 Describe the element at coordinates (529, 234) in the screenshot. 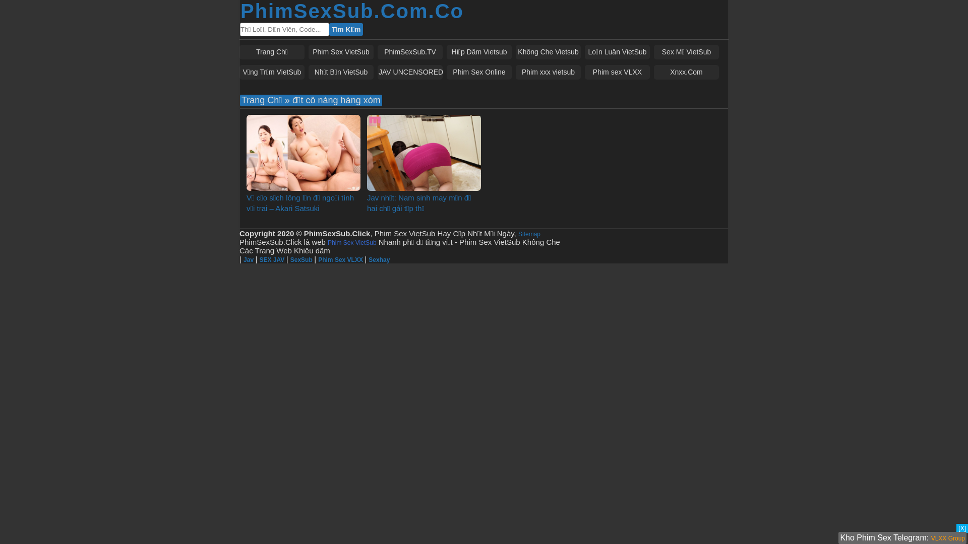

I see `Sitemap` at that location.